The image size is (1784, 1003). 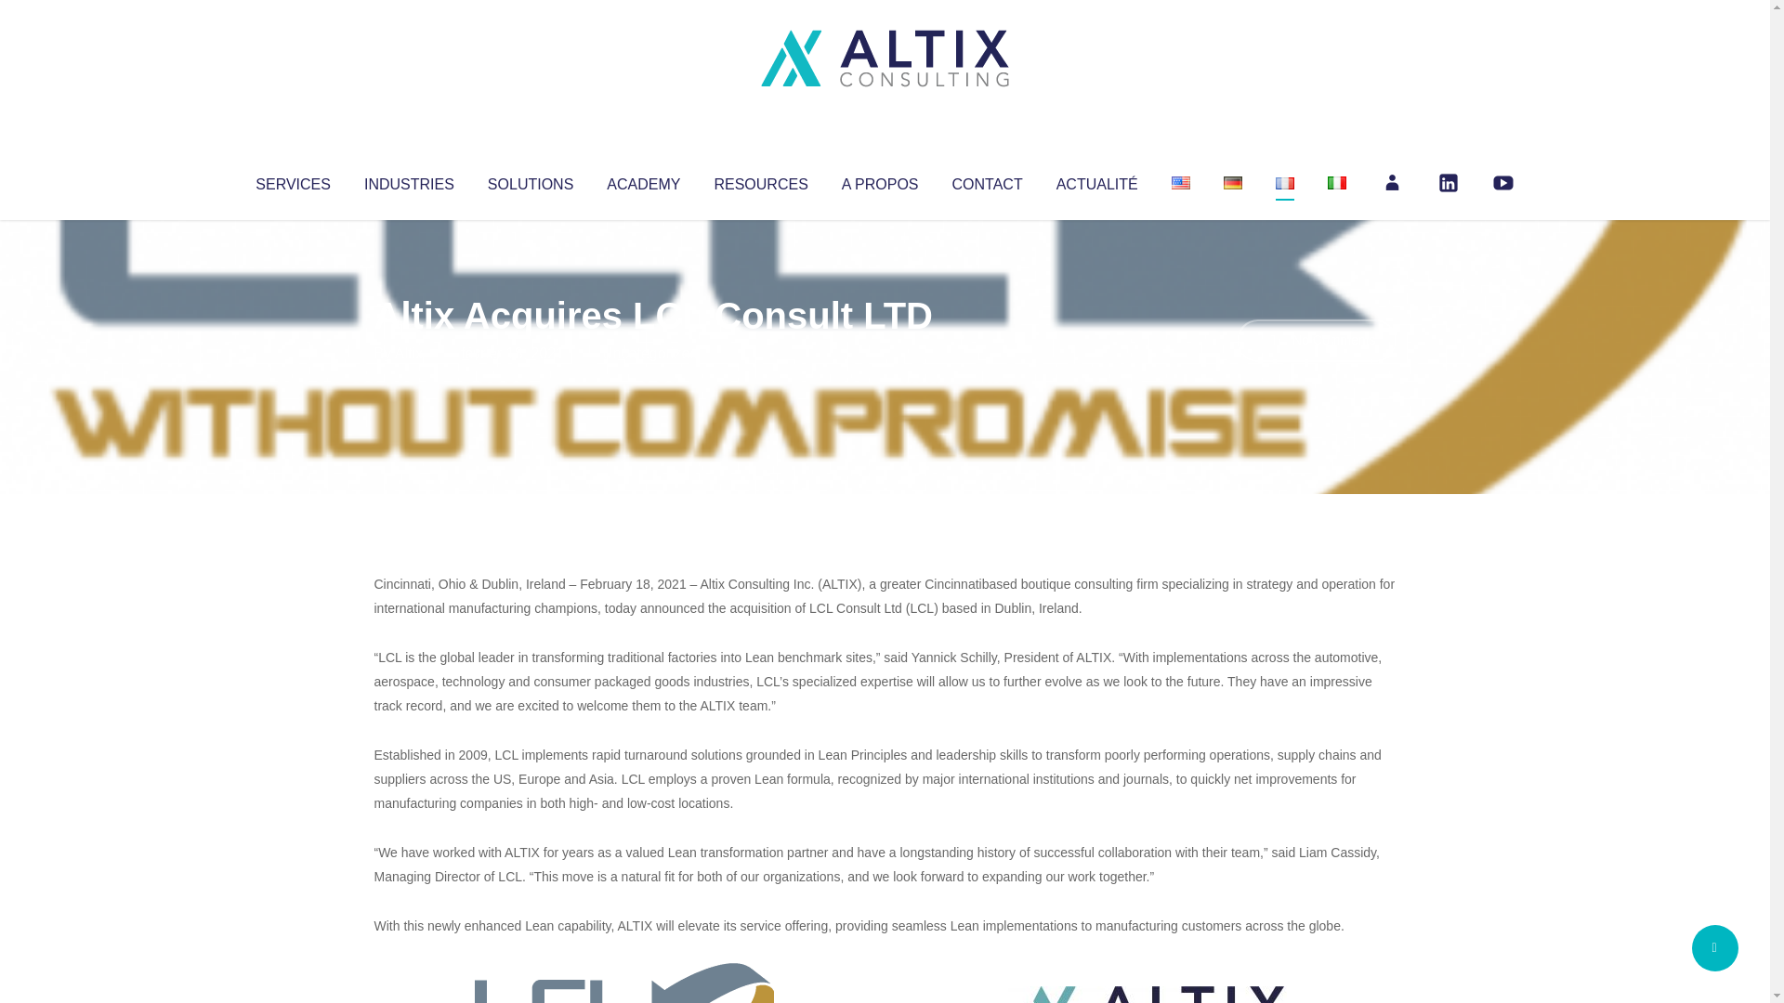 What do you see at coordinates (643, 180) in the screenshot?
I see `ACADEMY` at bounding box center [643, 180].